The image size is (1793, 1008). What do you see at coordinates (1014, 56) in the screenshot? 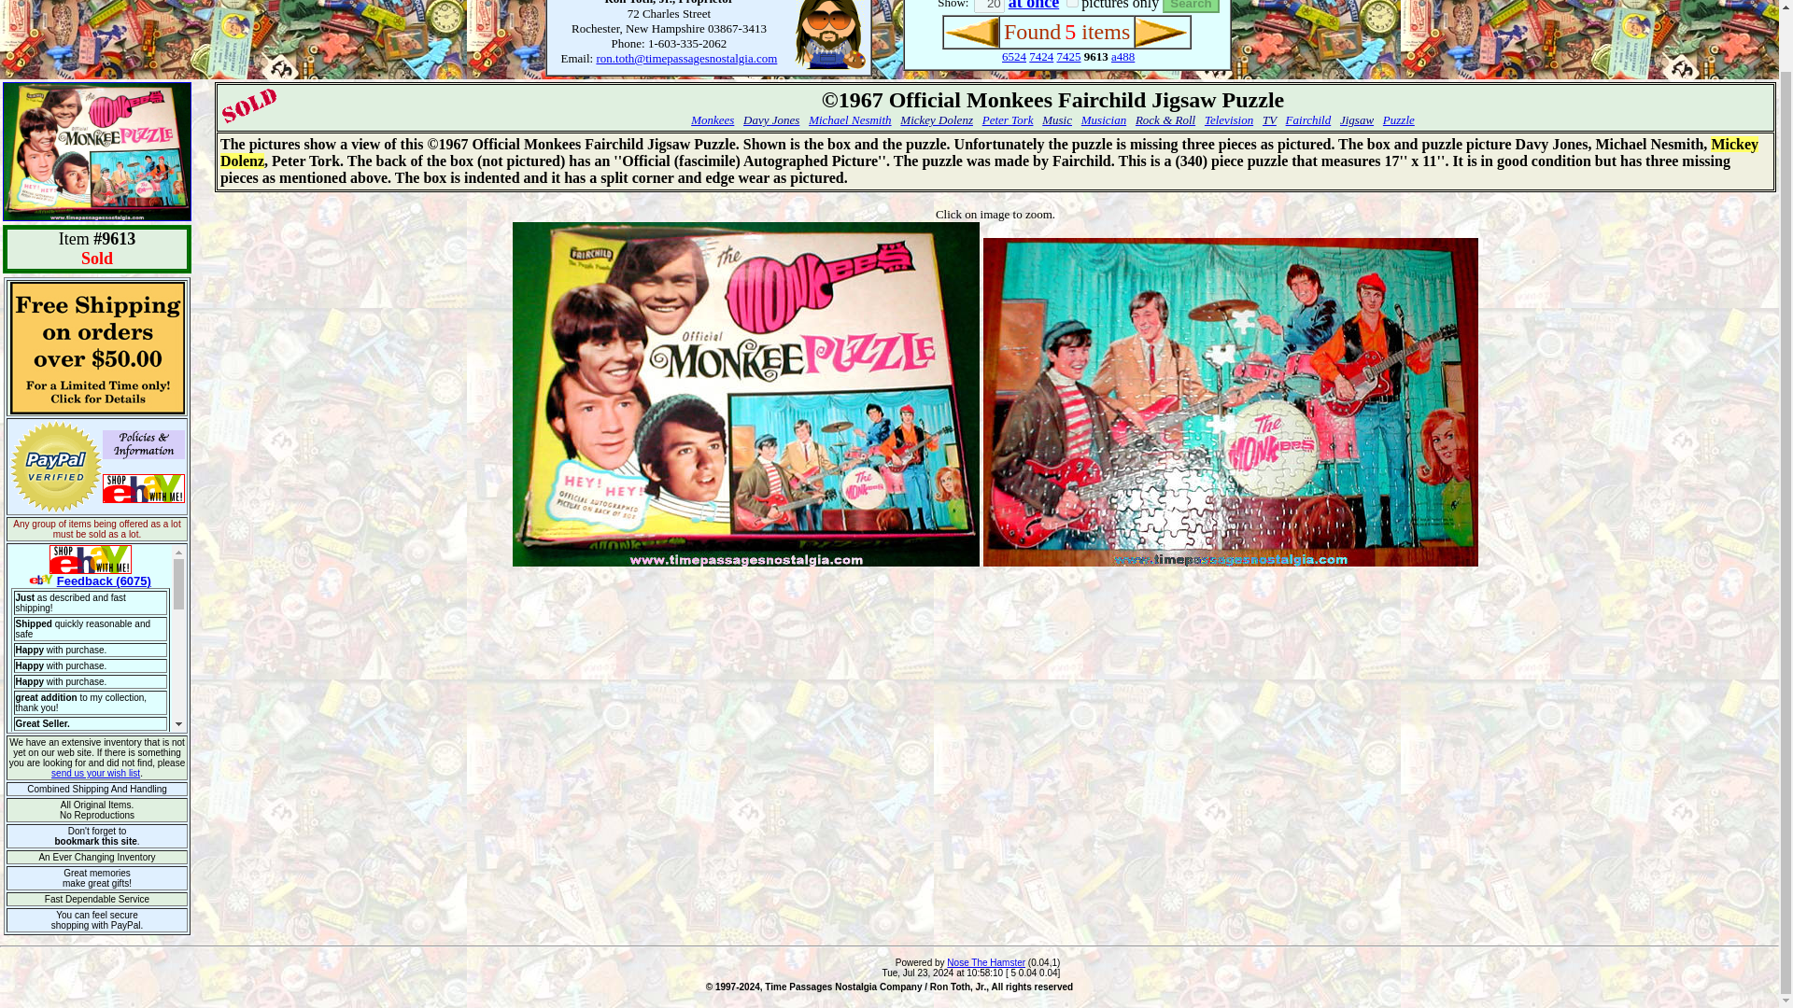
I see `6524` at bounding box center [1014, 56].